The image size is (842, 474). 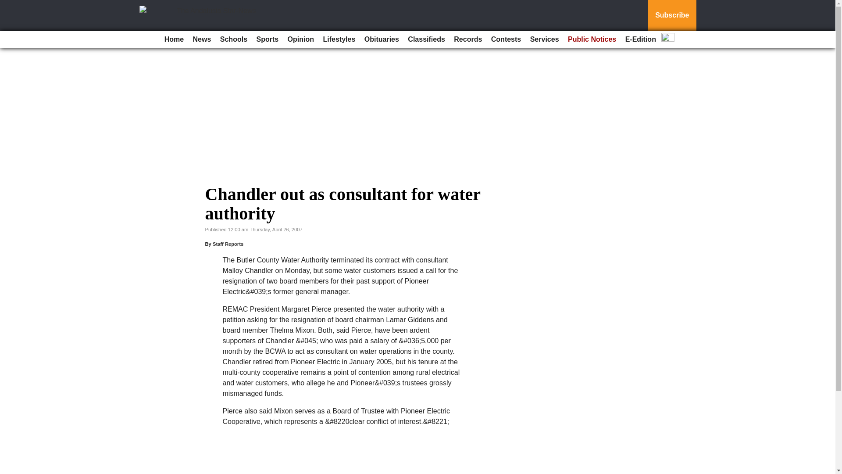 What do you see at coordinates (301, 39) in the screenshot?
I see `Opinion` at bounding box center [301, 39].